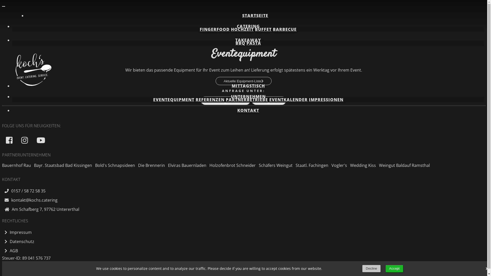 Image resolution: width=491 pixels, height=276 pixels. What do you see at coordinates (288, 100) in the screenshot?
I see `EVENTKALENDER` at bounding box center [288, 100].